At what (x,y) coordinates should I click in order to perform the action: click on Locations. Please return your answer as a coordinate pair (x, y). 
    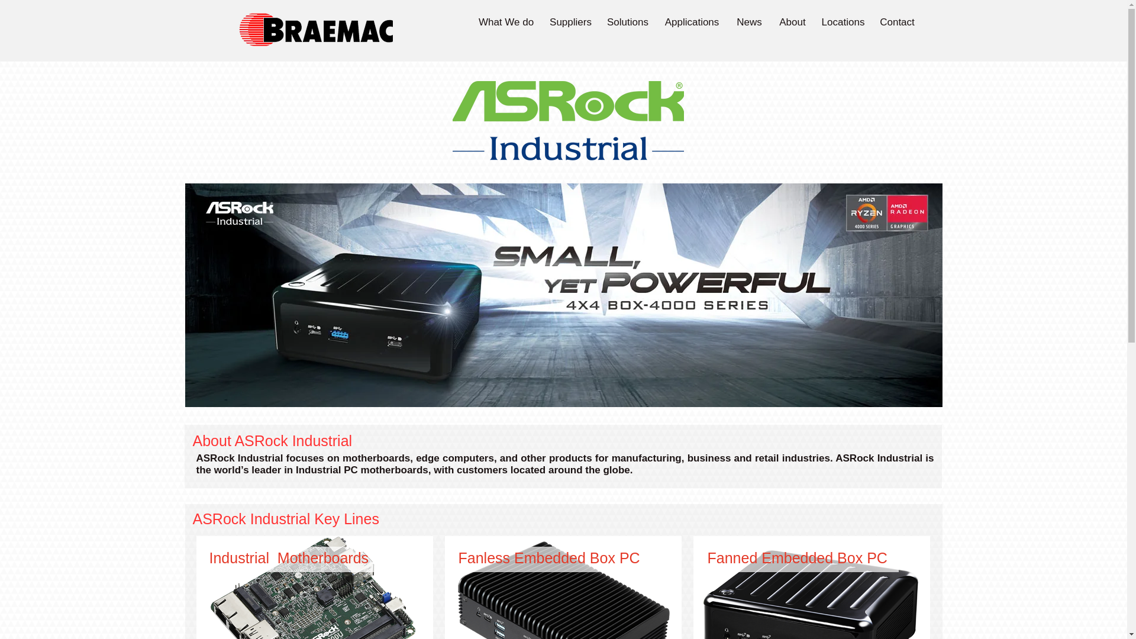
    Looking at the image, I should click on (843, 22).